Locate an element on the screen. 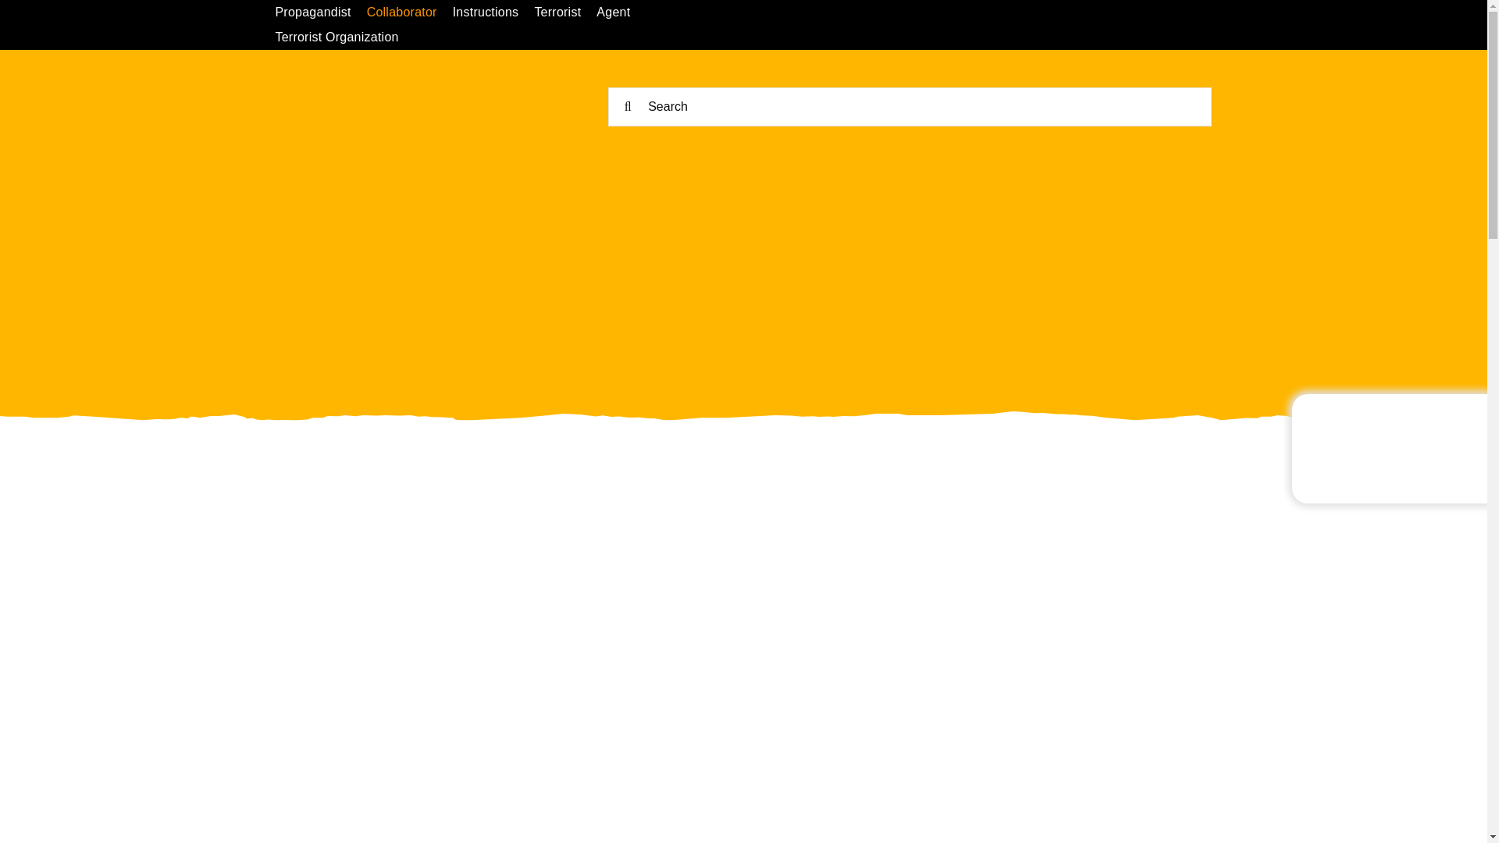 This screenshot has height=843, width=1499. Instructions is located at coordinates (493, 12).